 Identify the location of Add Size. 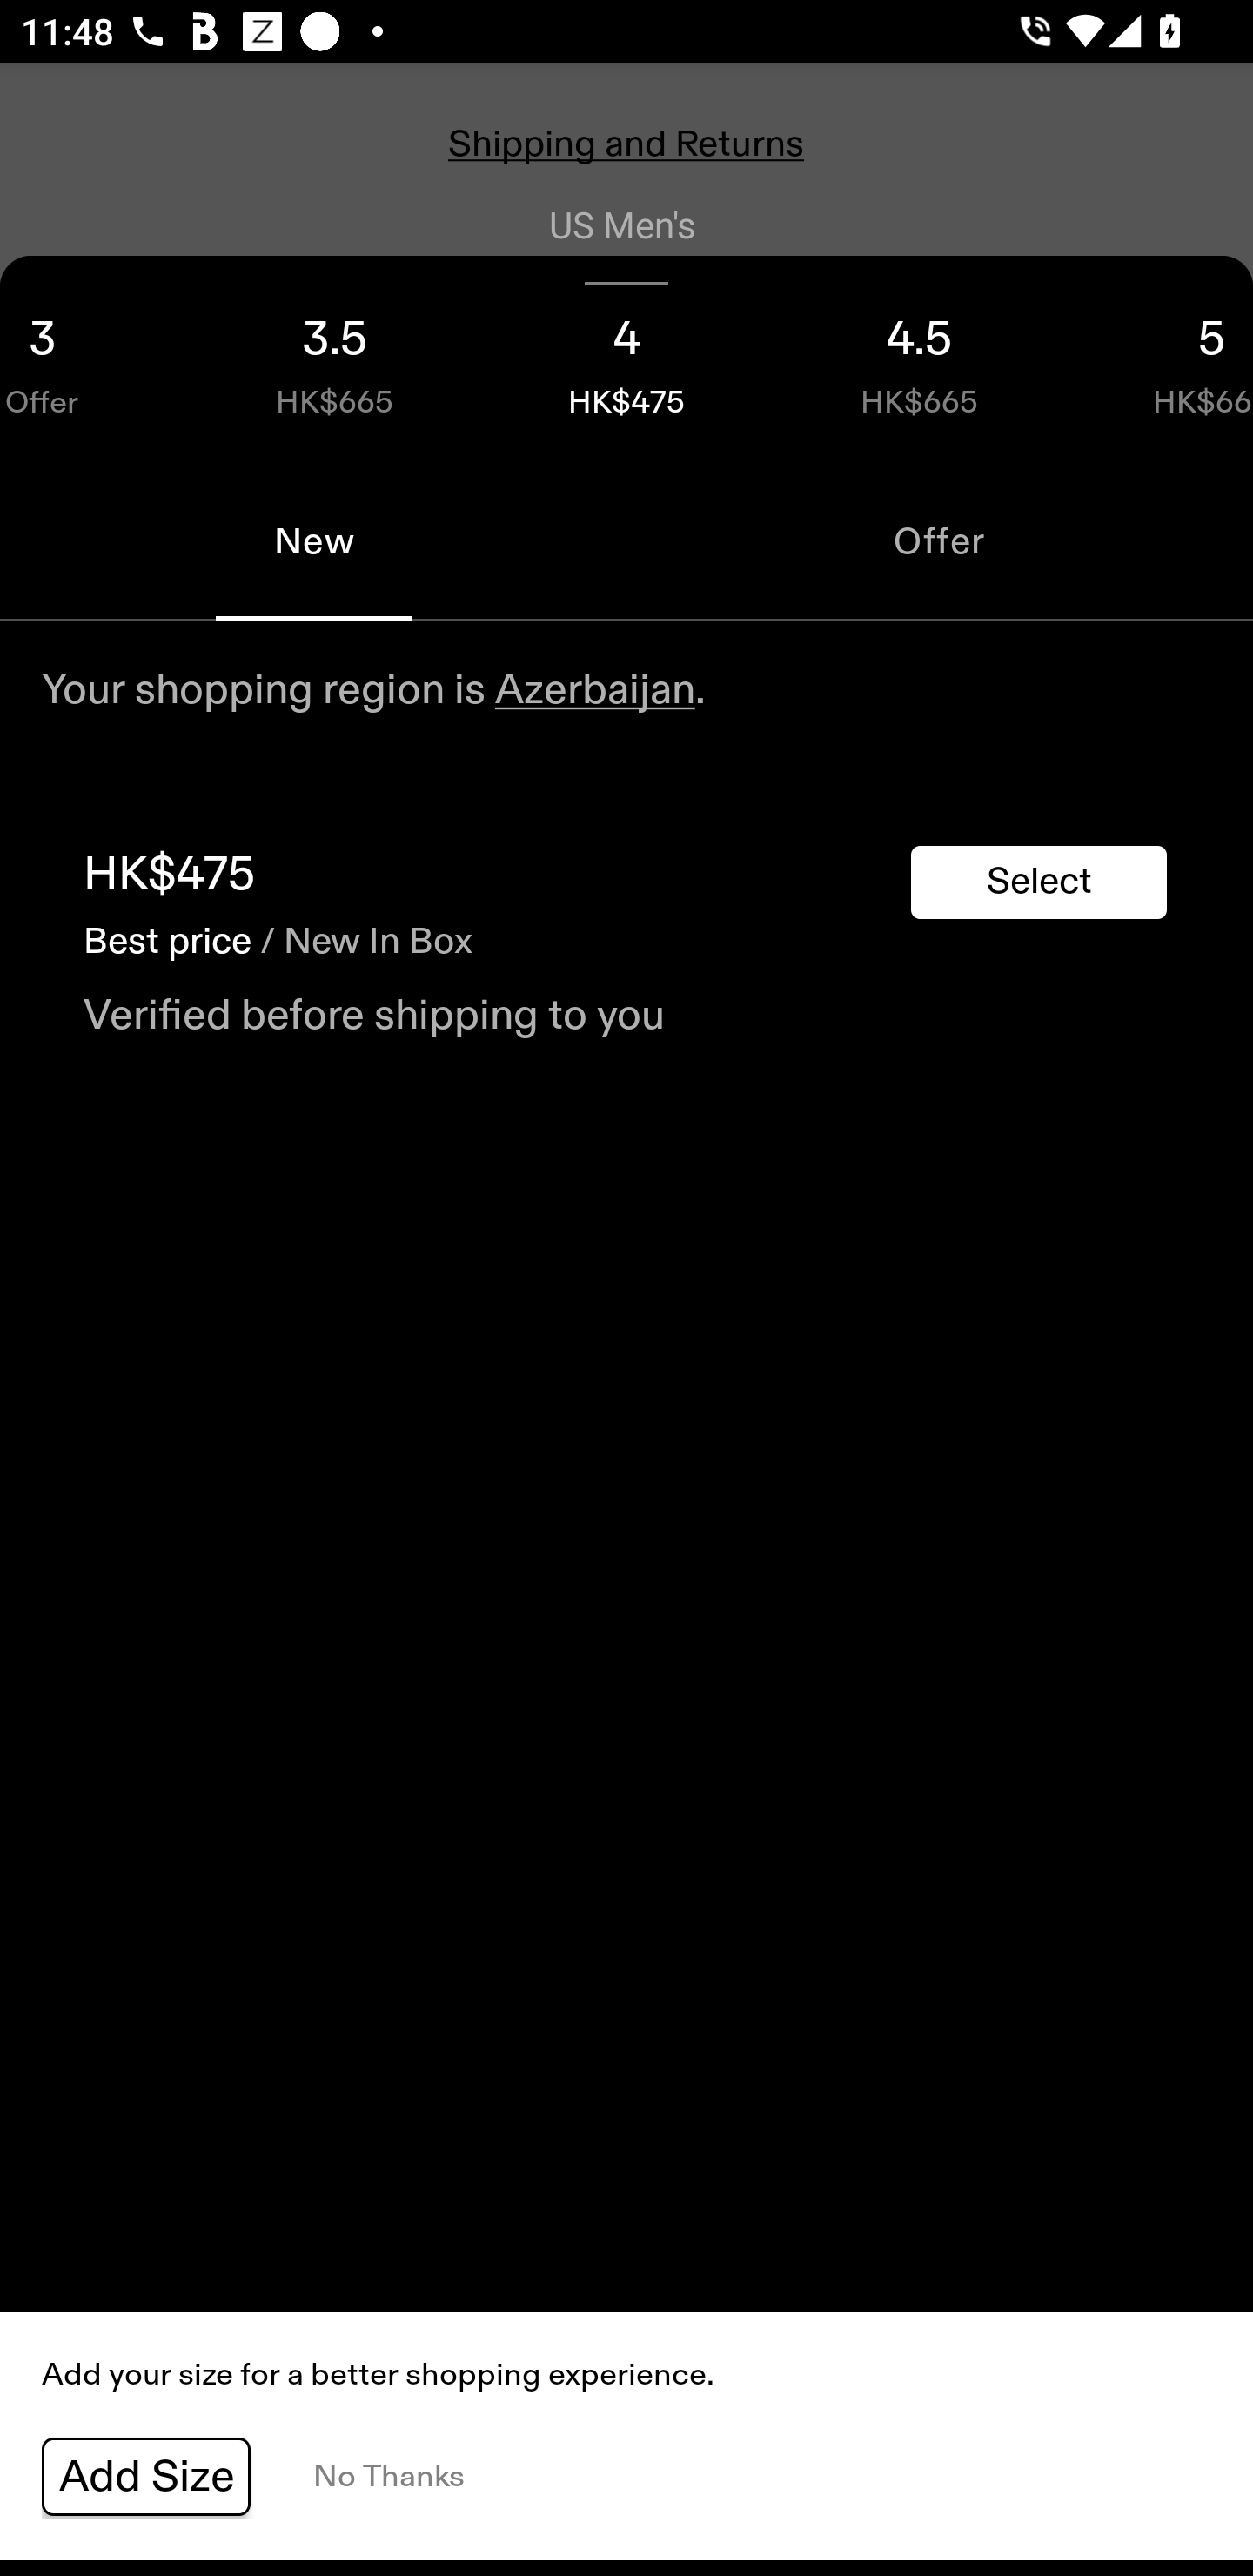
(146, 2477).